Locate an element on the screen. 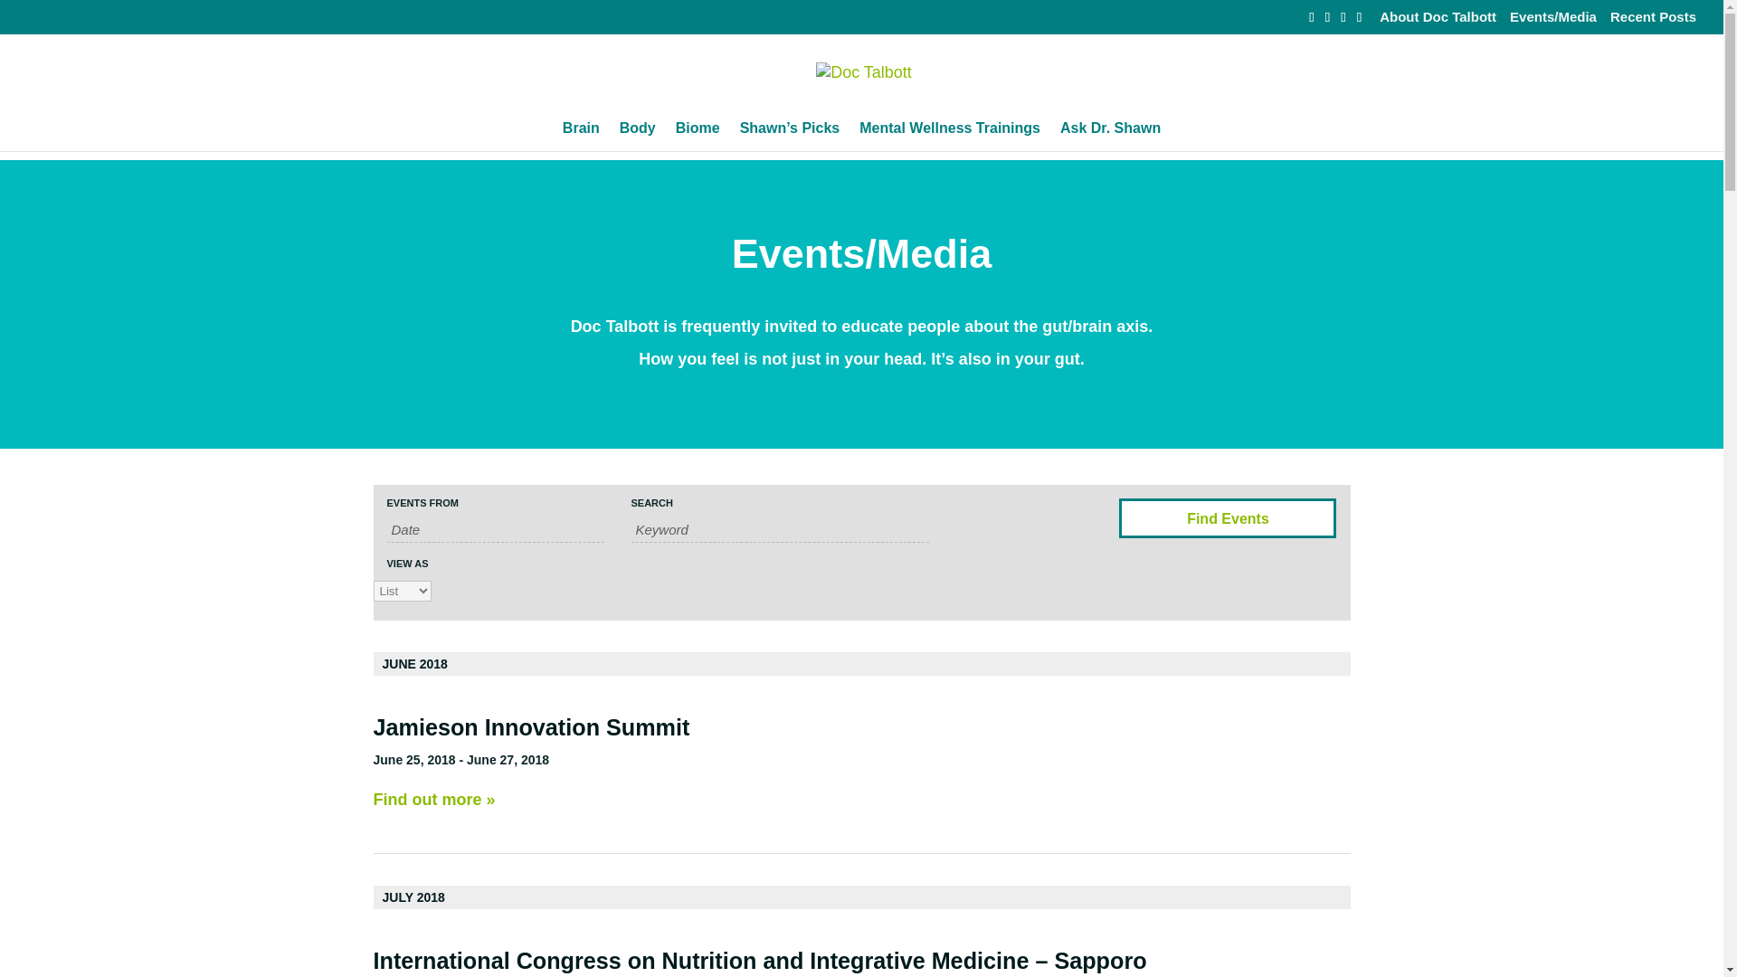 The width and height of the screenshot is (1737, 977). Mental Wellness Trainings is located at coordinates (950, 137).